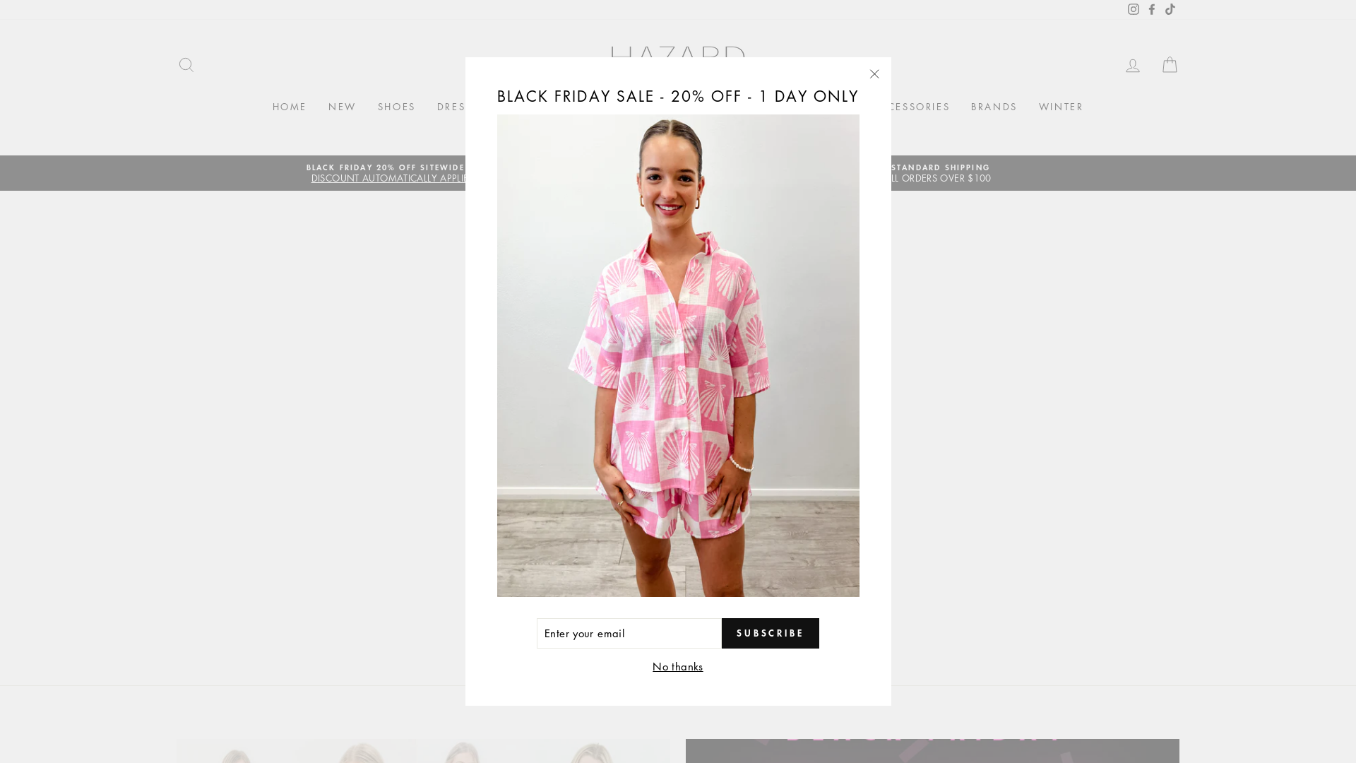  Describe the element at coordinates (0, 0) in the screenshot. I see `Skip to content` at that location.